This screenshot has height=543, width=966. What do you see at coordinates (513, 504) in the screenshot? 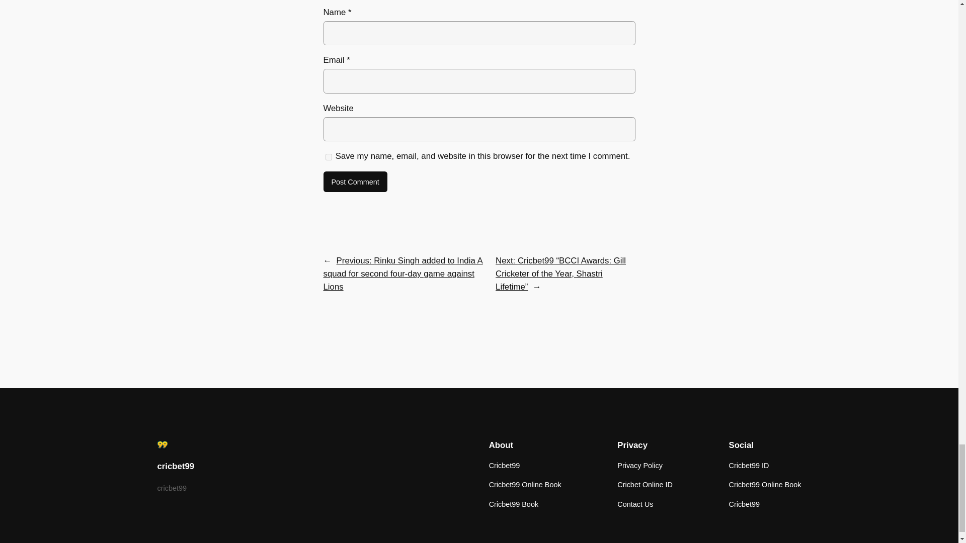
I see `Cricbet99 Book` at bounding box center [513, 504].